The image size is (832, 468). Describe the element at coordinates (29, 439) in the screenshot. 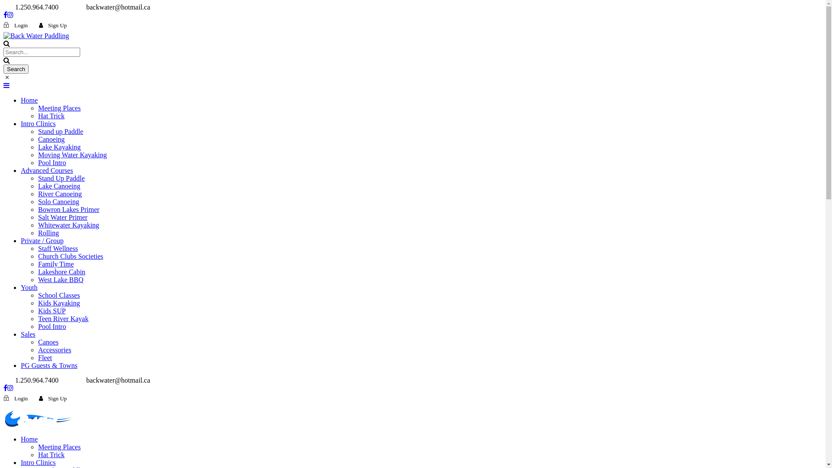

I see `Home` at that location.